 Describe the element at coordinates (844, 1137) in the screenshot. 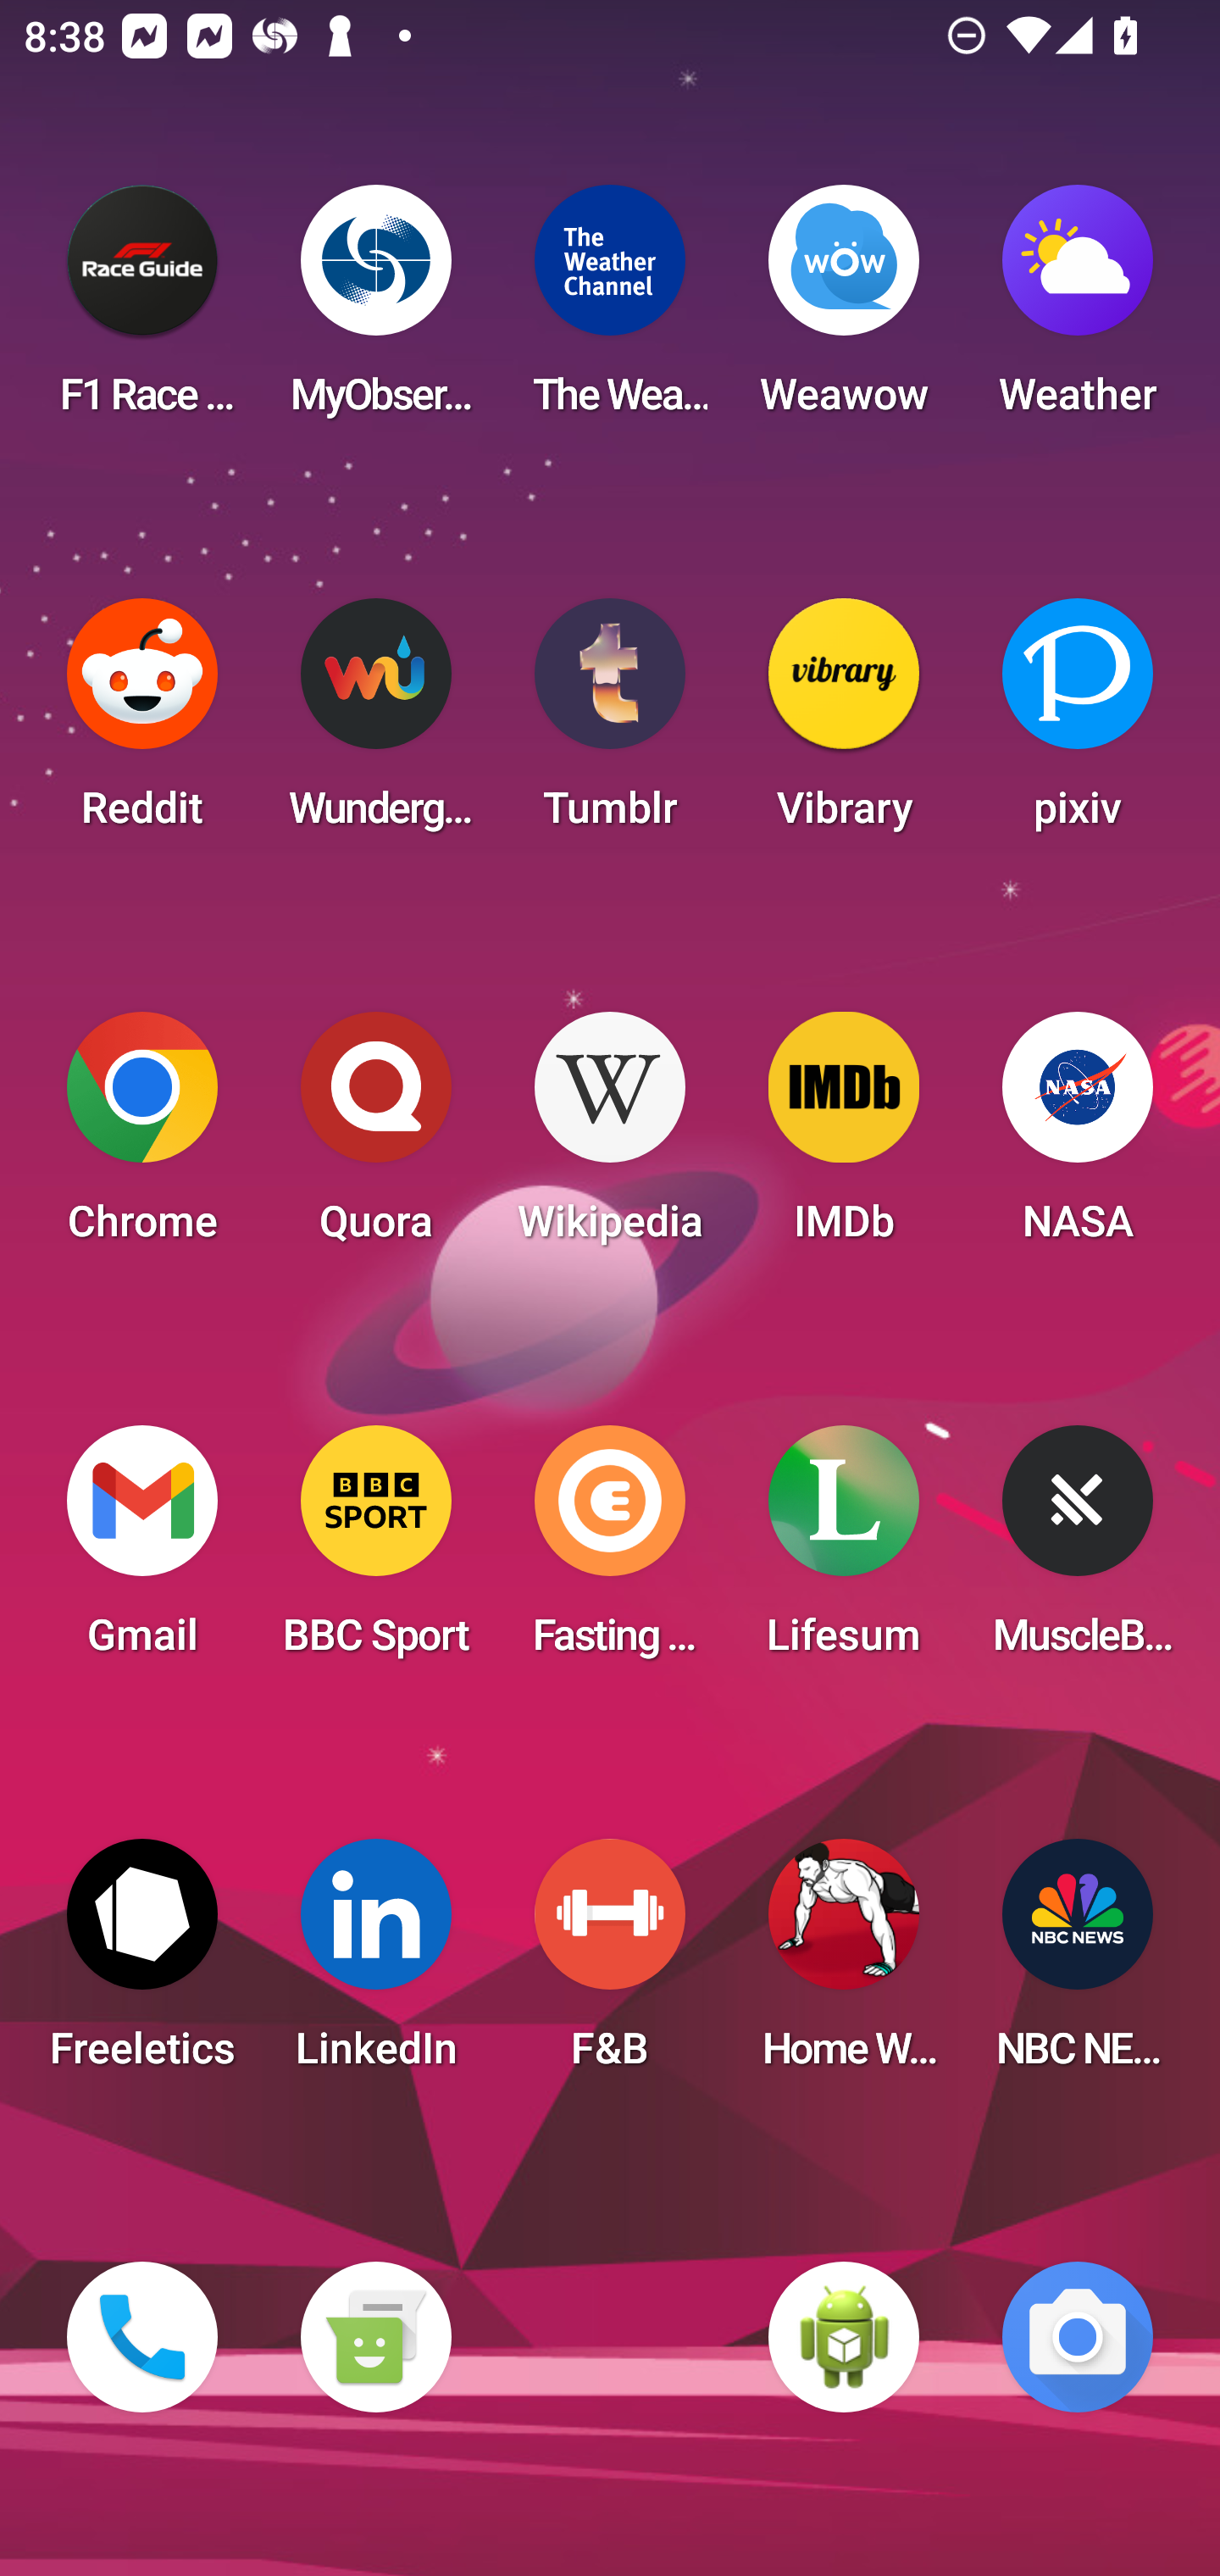

I see `IMDb` at that location.